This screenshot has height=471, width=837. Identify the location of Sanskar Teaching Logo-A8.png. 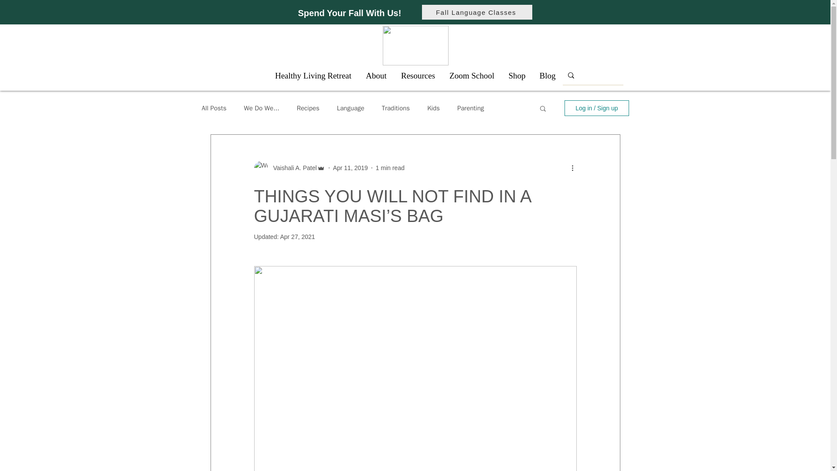
(415, 45).